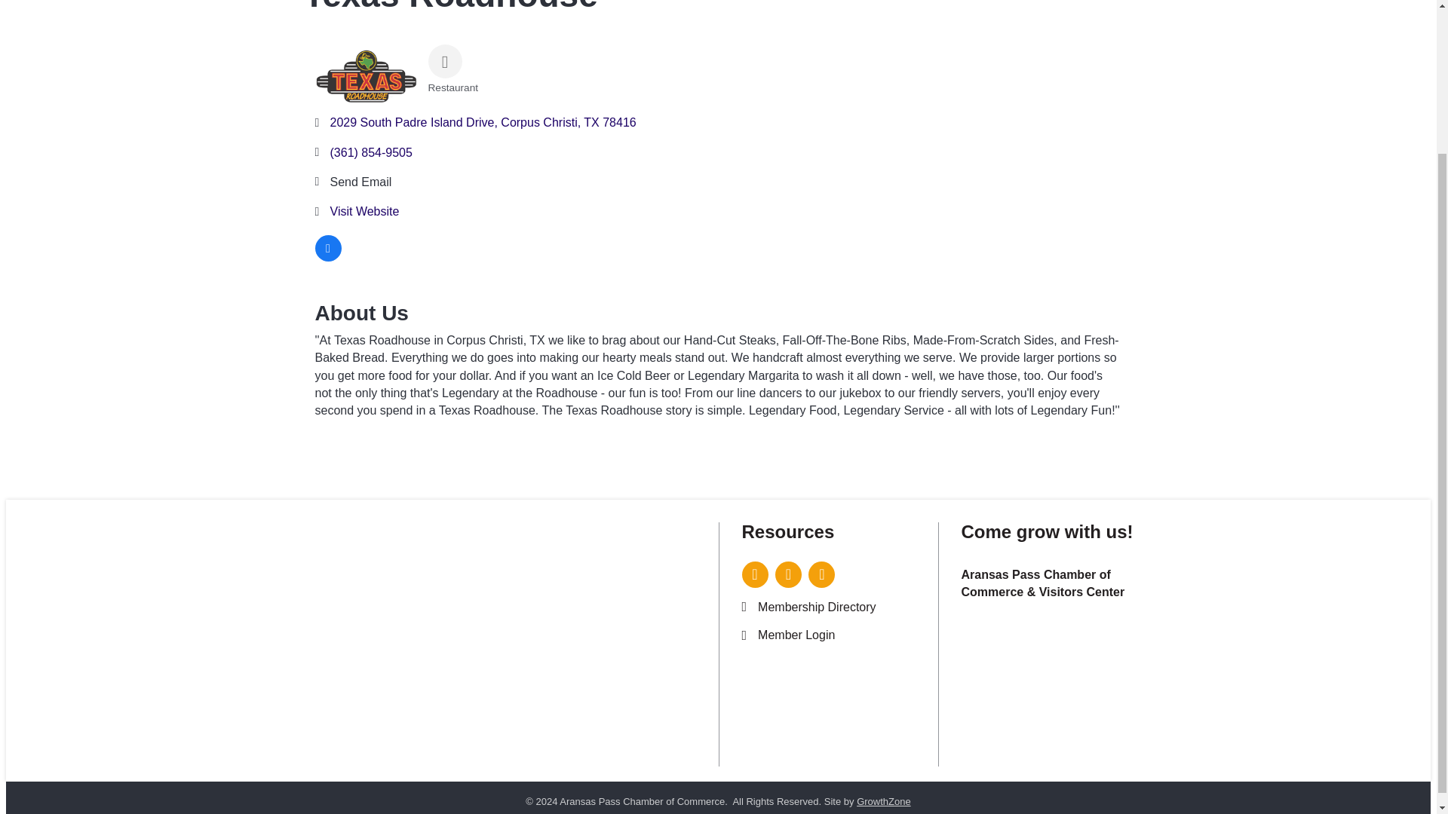  I want to click on Texas Roadhouse, so click(366, 75).